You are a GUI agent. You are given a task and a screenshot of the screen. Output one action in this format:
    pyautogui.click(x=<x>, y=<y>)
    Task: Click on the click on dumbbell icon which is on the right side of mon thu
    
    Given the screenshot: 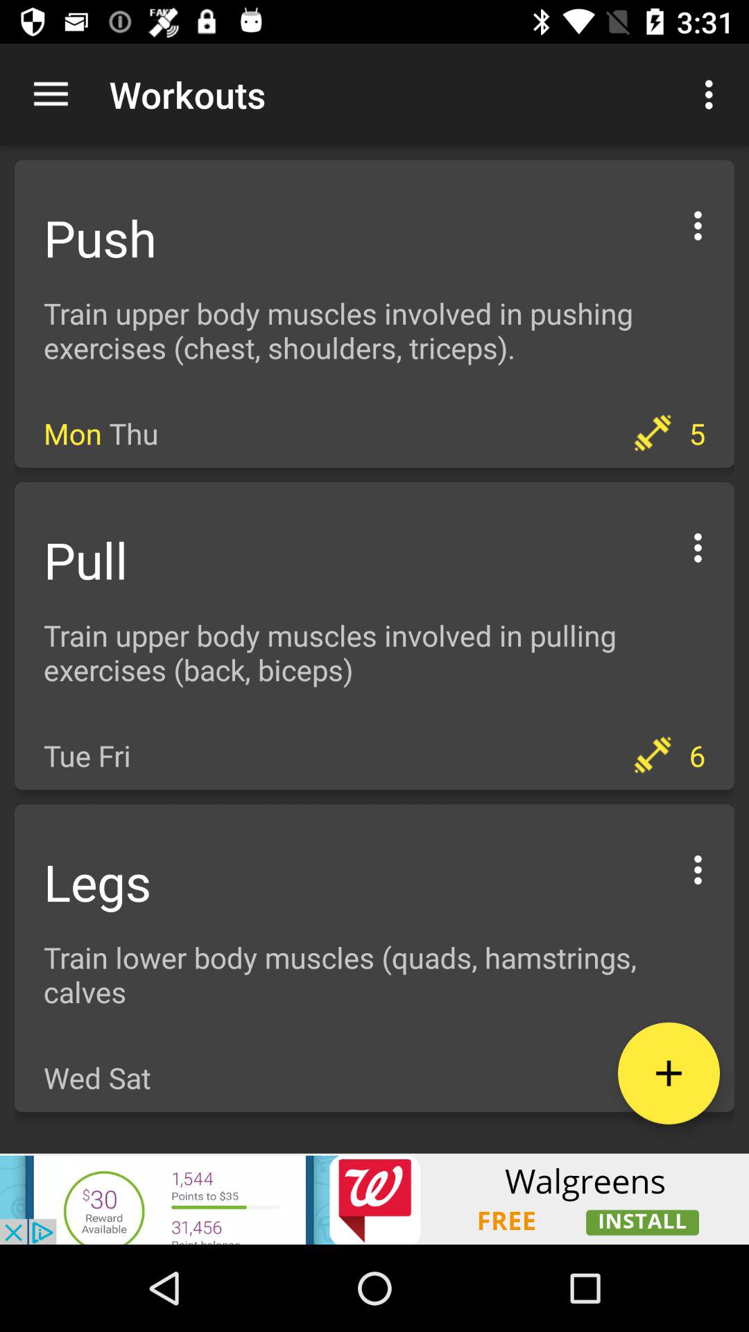 What is the action you would take?
    pyautogui.click(x=653, y=432)
    